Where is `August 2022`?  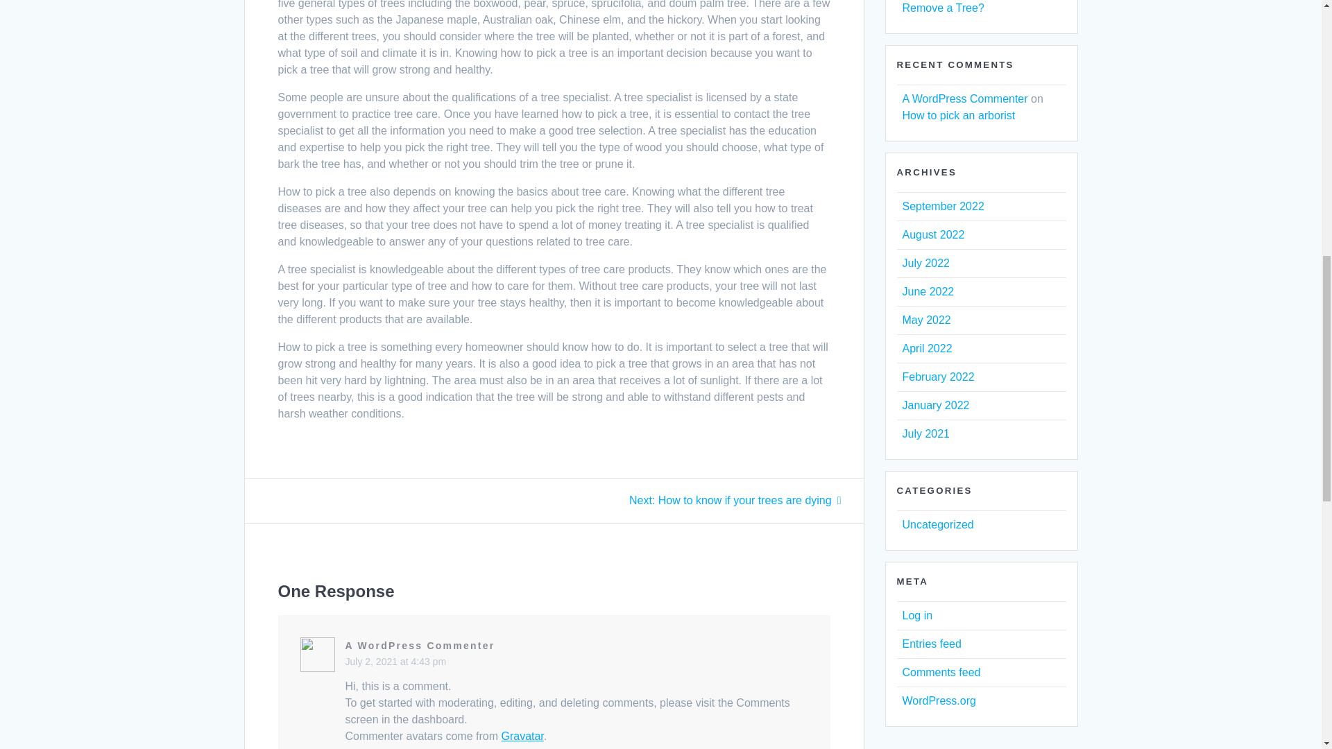
August 2022 is located at coordinates (917, 616).